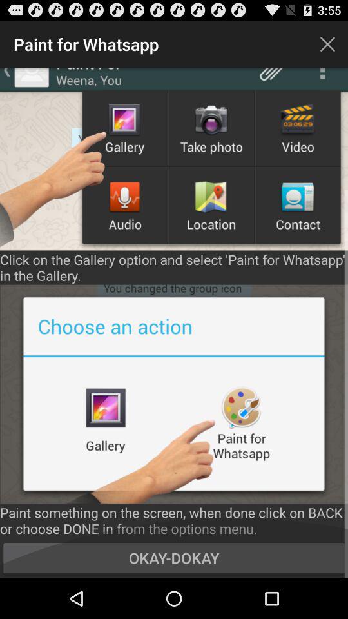 The height and width of the screenshot is (619, 348). Describe the element at coordinates (174, 557) in the screenshot. I see `scroll to okay-dokay` at that location.